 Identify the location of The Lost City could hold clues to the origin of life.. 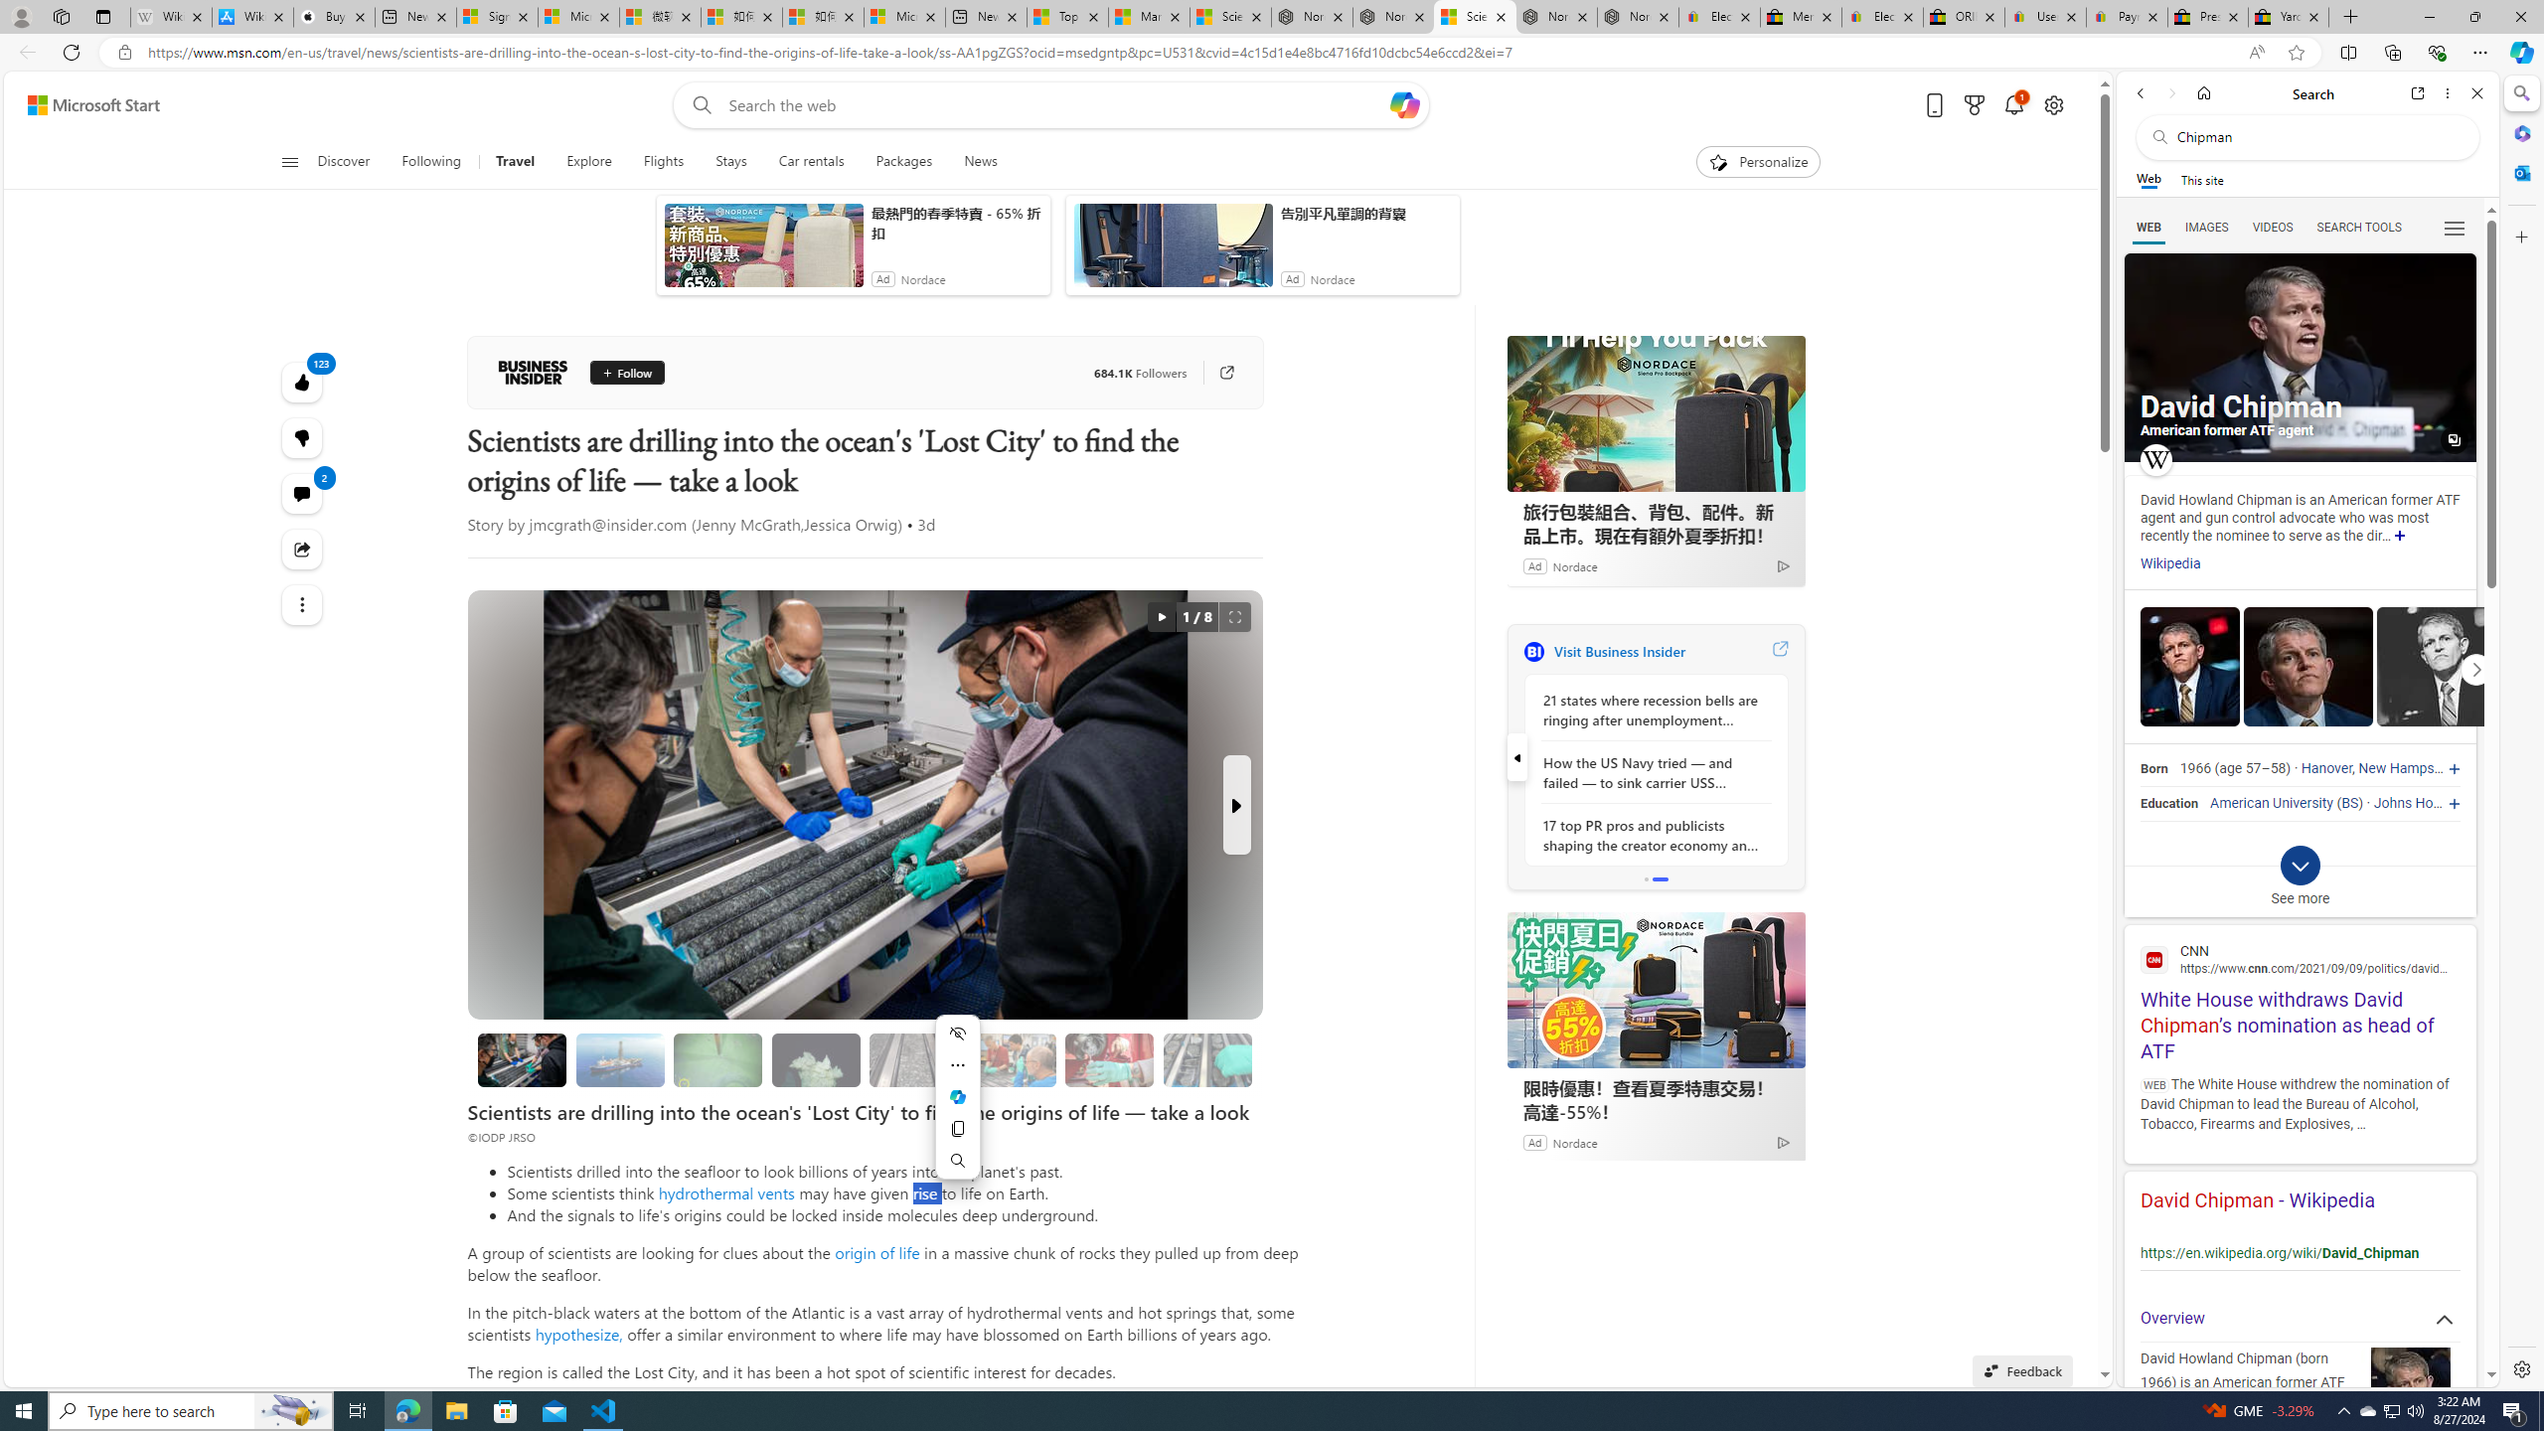
(815, 1059).